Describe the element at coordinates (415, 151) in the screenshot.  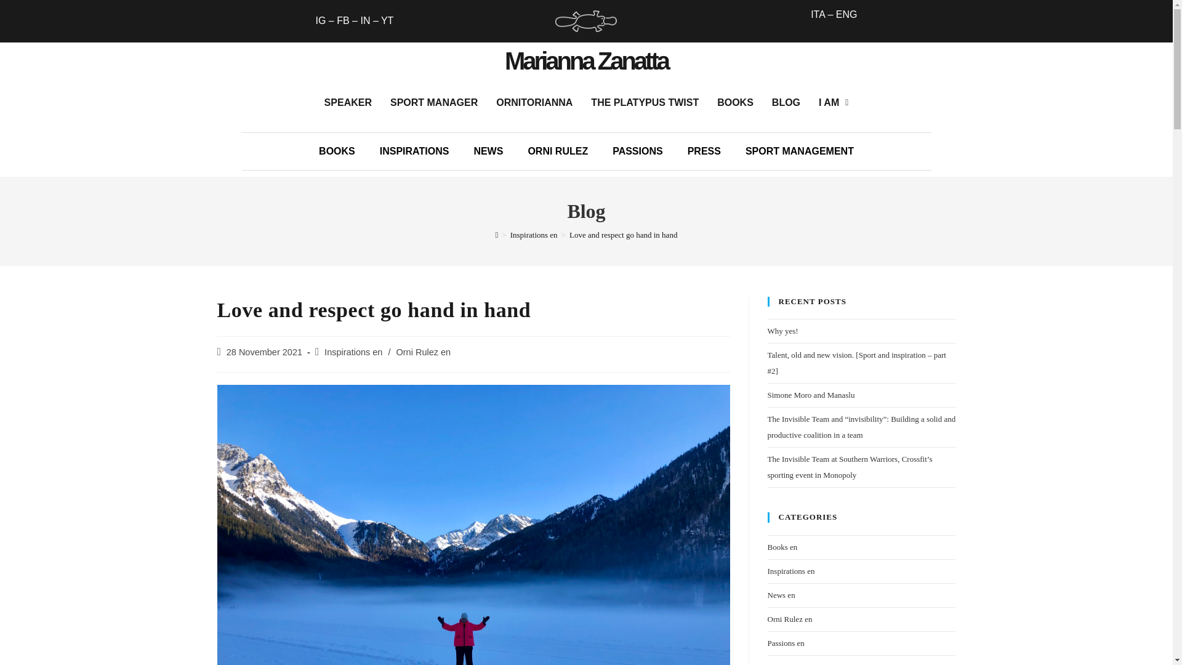
I see `INSPIRATIONS` at that location.